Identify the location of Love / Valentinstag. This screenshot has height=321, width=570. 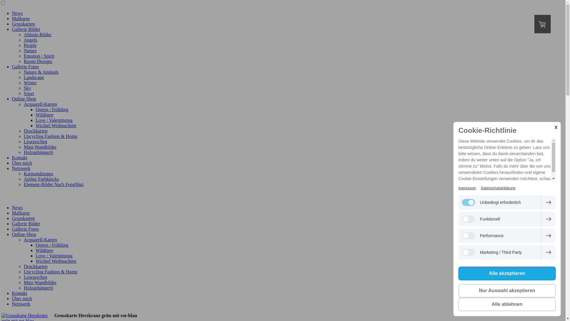
(54, 256).